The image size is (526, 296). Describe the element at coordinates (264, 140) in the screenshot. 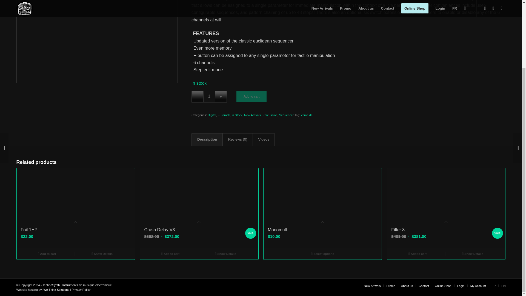

I see `Videos` at that location.